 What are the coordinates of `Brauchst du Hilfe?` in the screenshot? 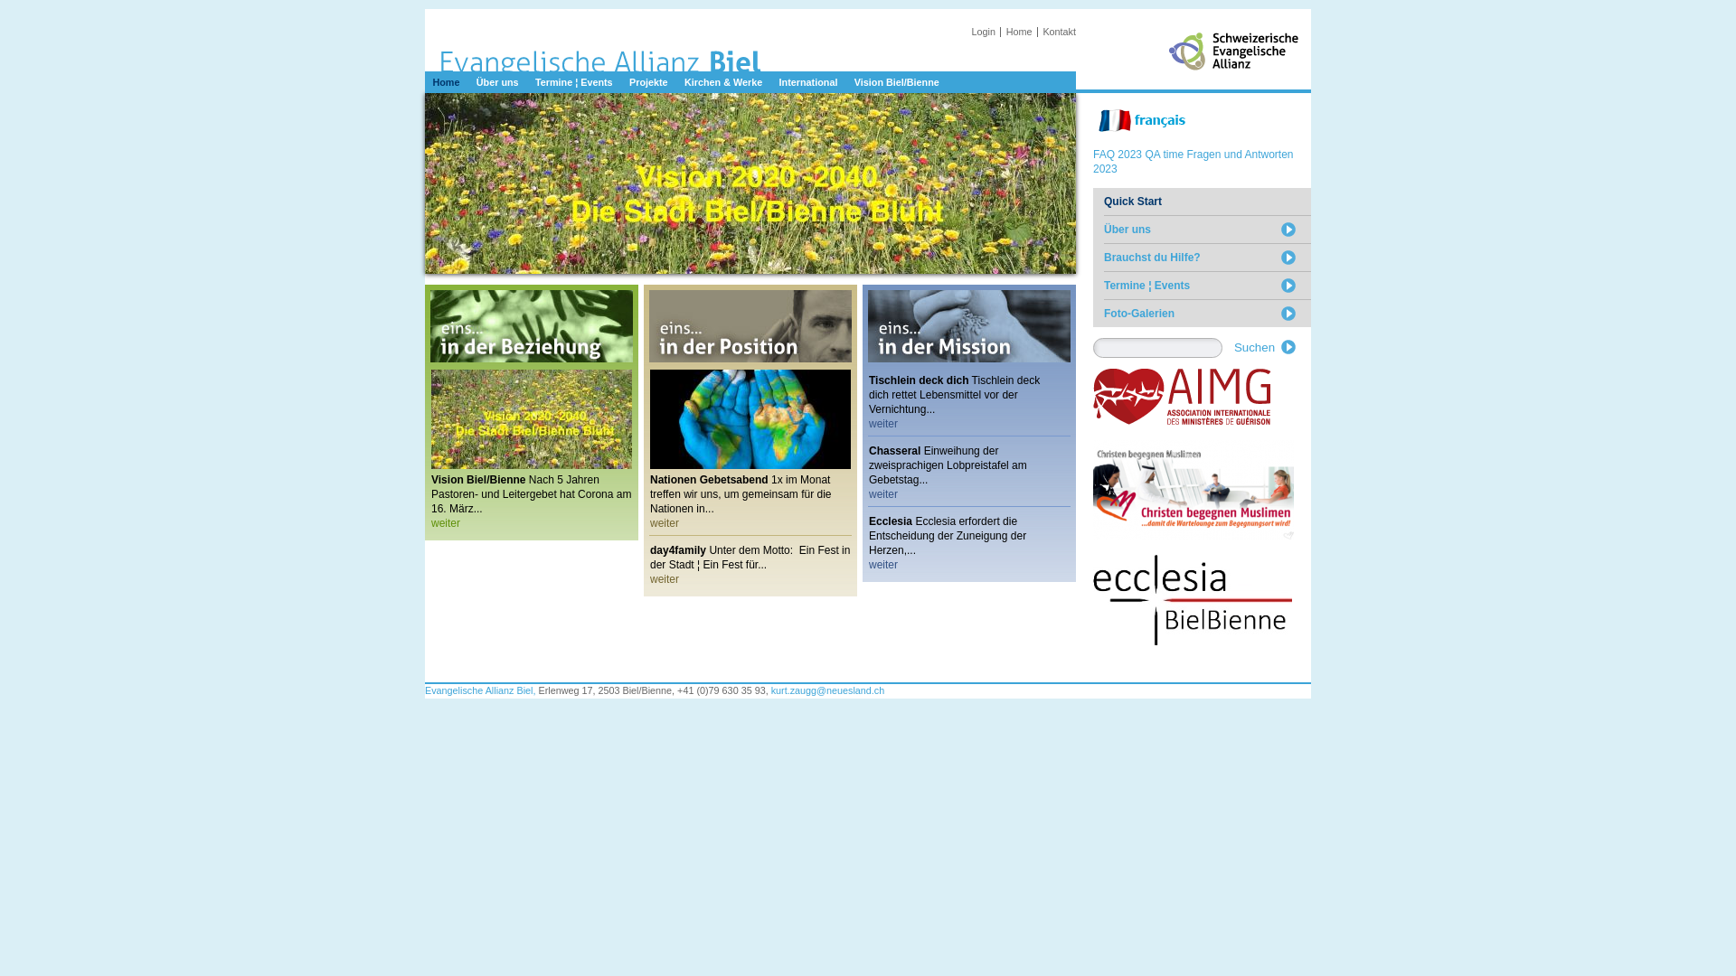 It's located at (1208, 257).